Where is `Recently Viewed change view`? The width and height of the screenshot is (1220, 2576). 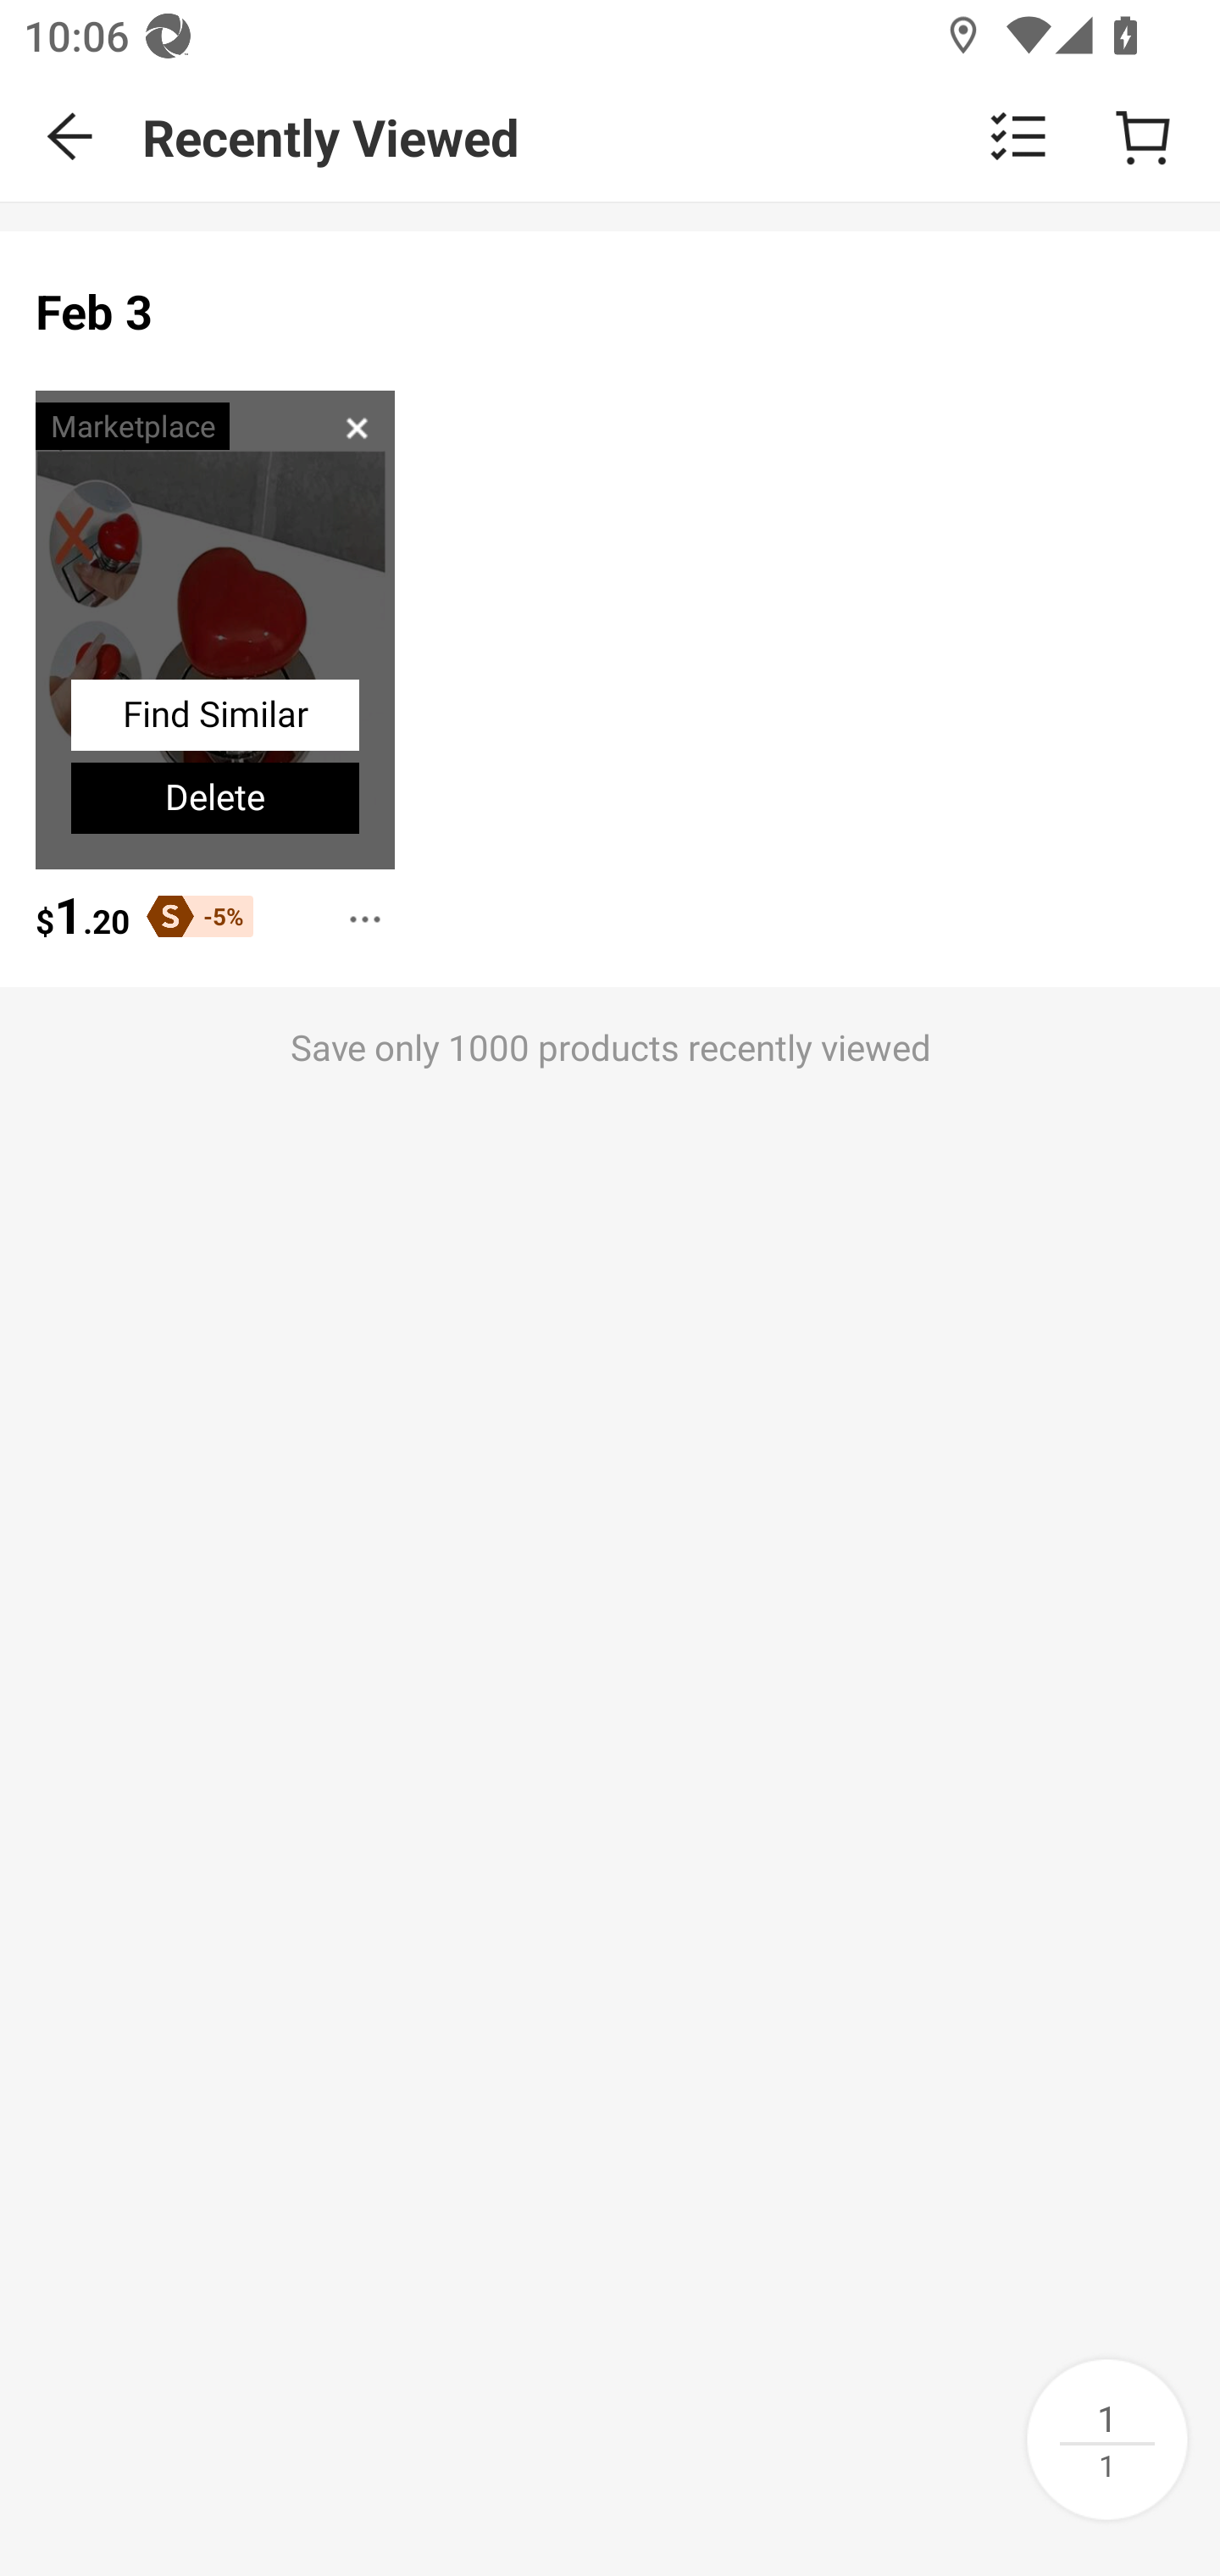 Recently Viewed change view is located at coordinates (681, 136).